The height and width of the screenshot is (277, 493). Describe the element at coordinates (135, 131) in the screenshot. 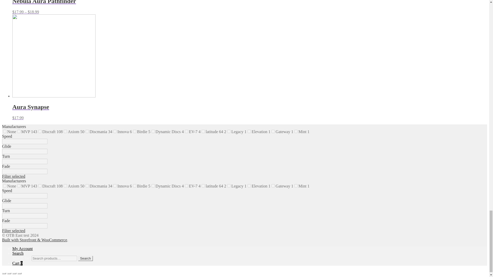

I see `birdie` at that location.